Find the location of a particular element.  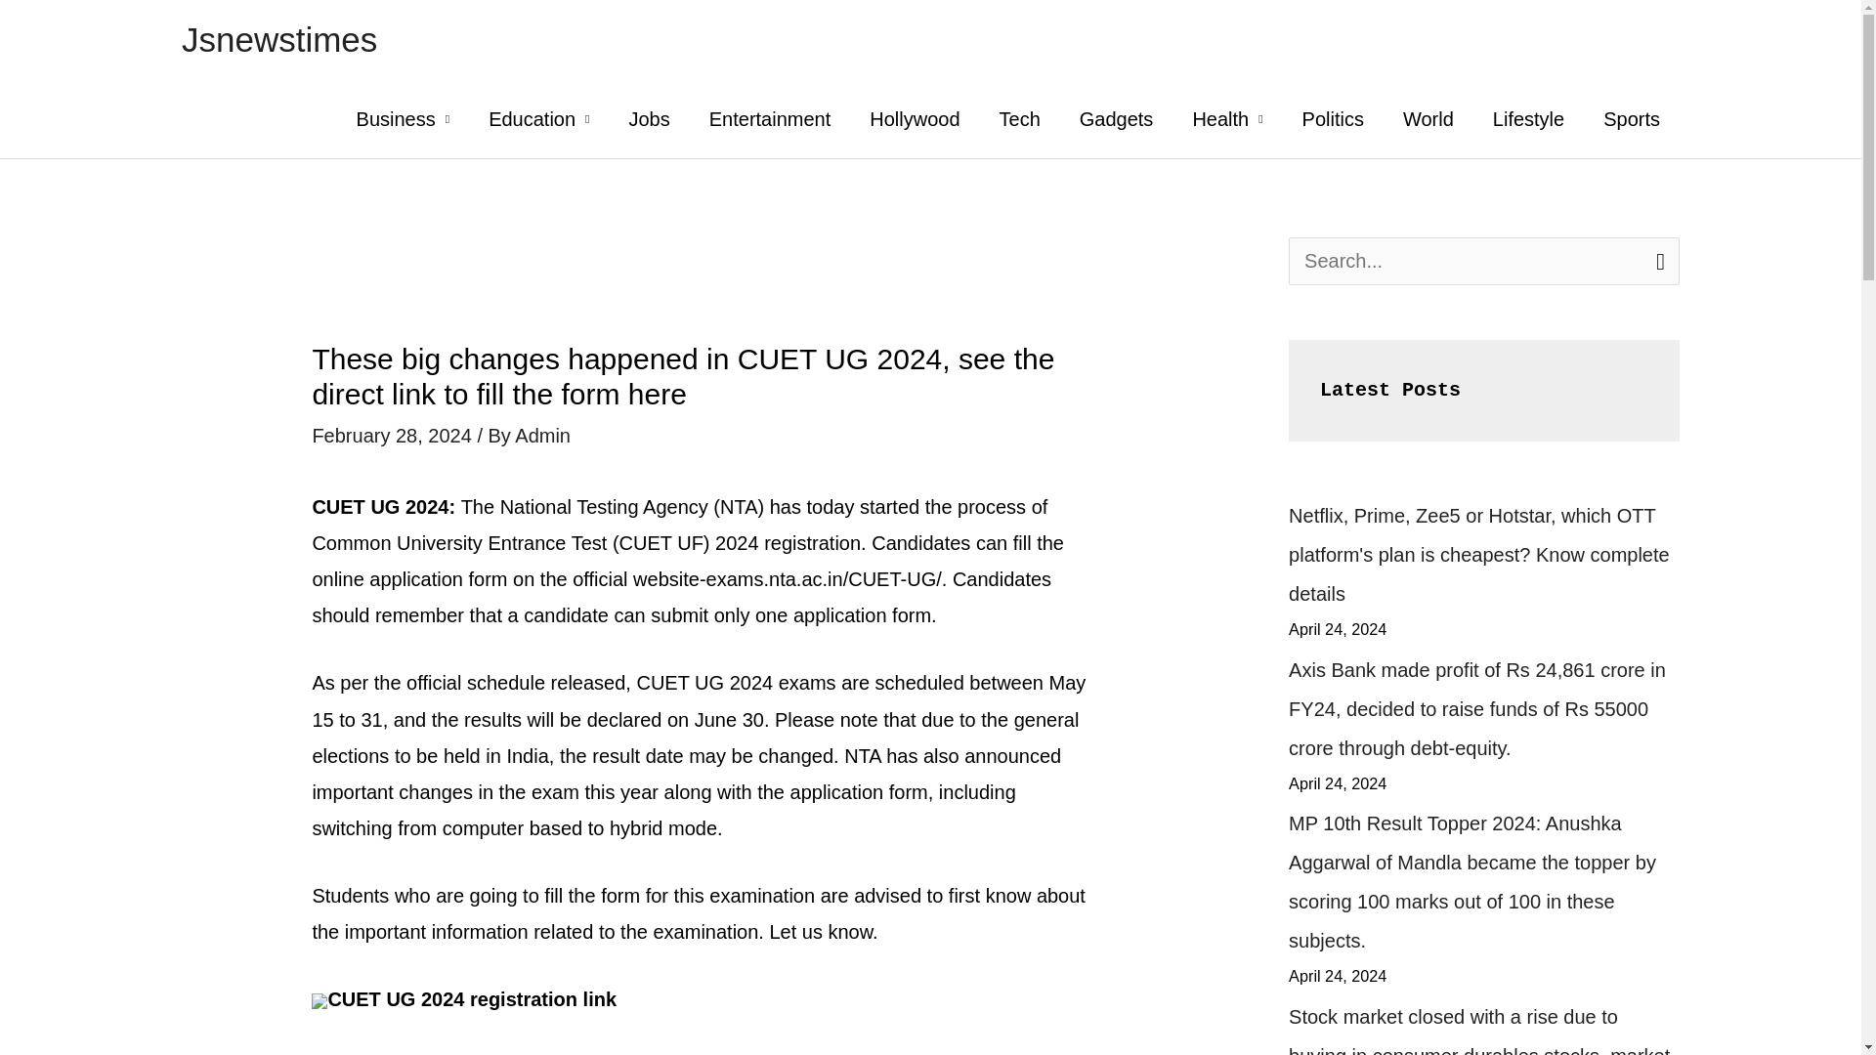

Jsnewstimes is located at coordinates (279, 39).